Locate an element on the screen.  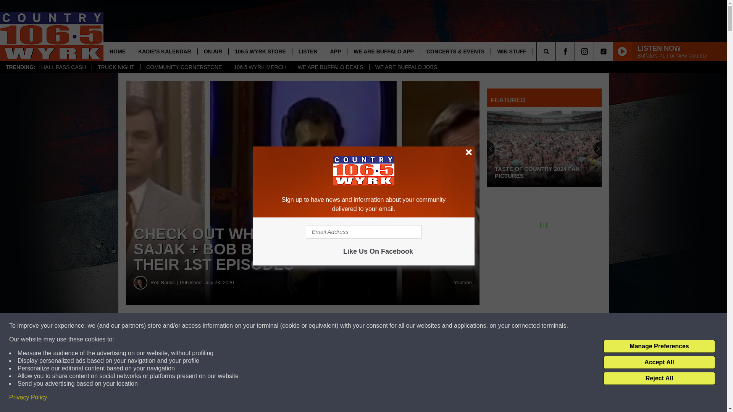
Reject All is located at coordinates (659, 378).